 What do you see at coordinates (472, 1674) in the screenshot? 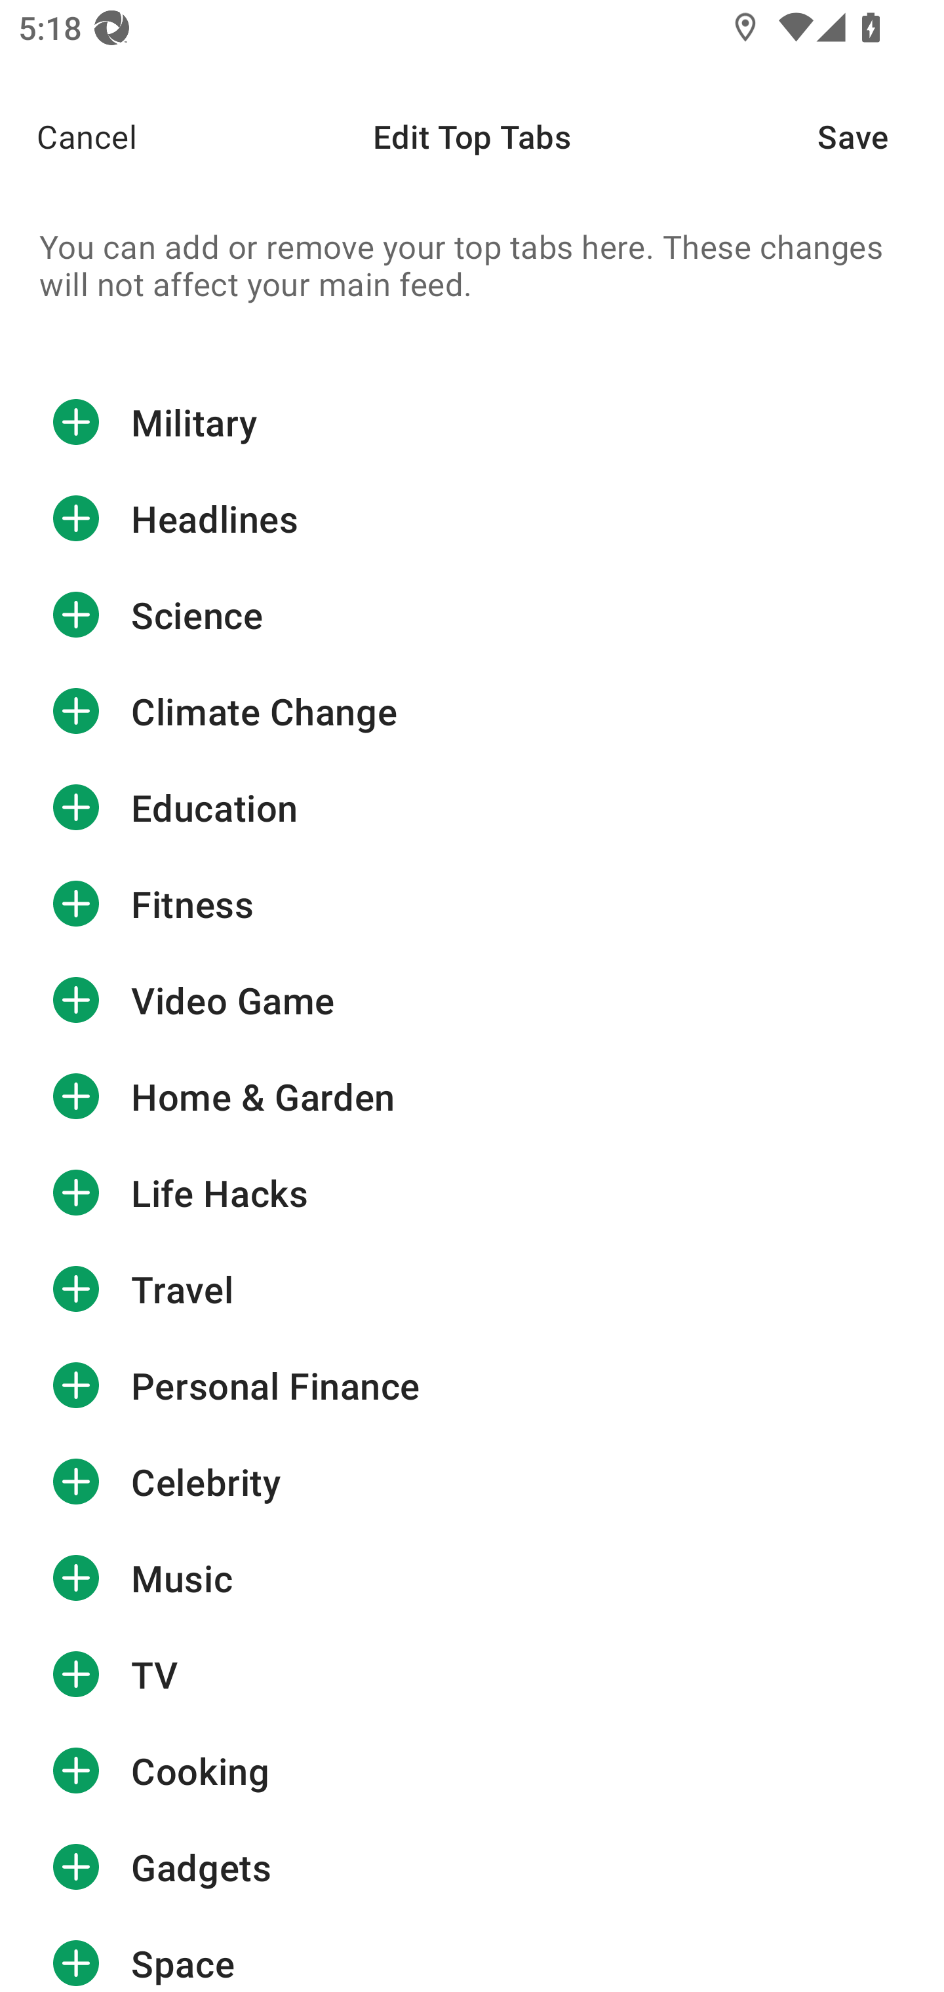
I see `TV` at bounding box center [472, 1674].